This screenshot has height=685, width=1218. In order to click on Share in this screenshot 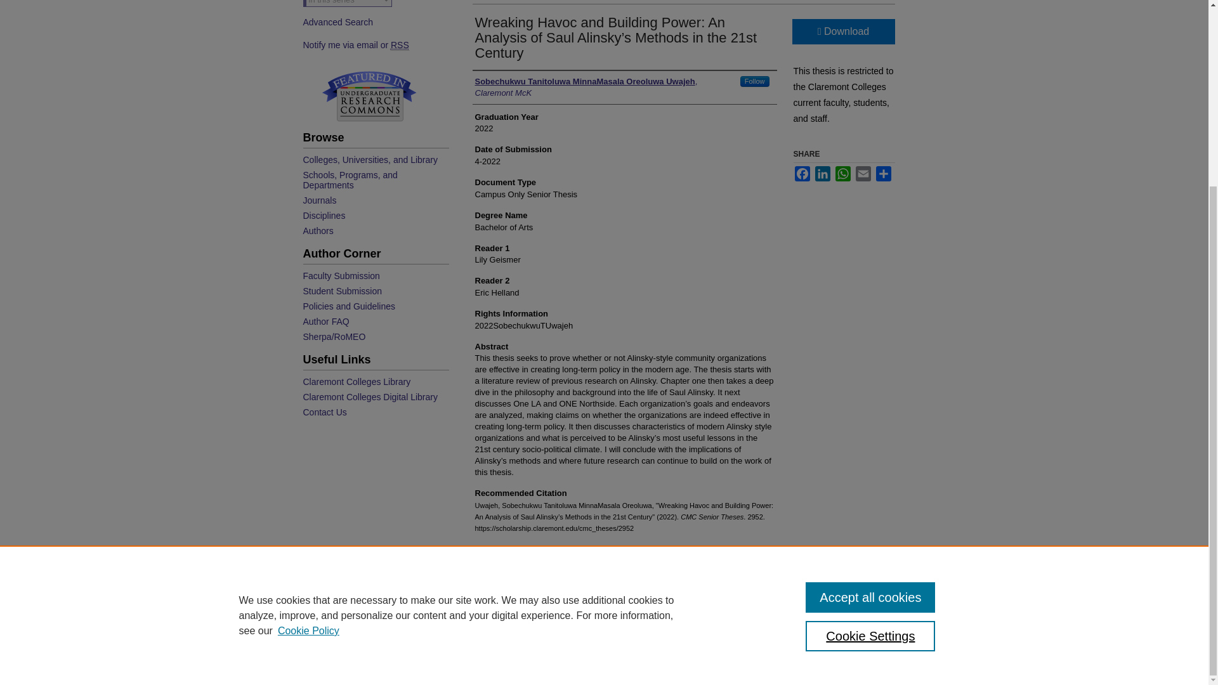, I will do `click(883, 174)`.